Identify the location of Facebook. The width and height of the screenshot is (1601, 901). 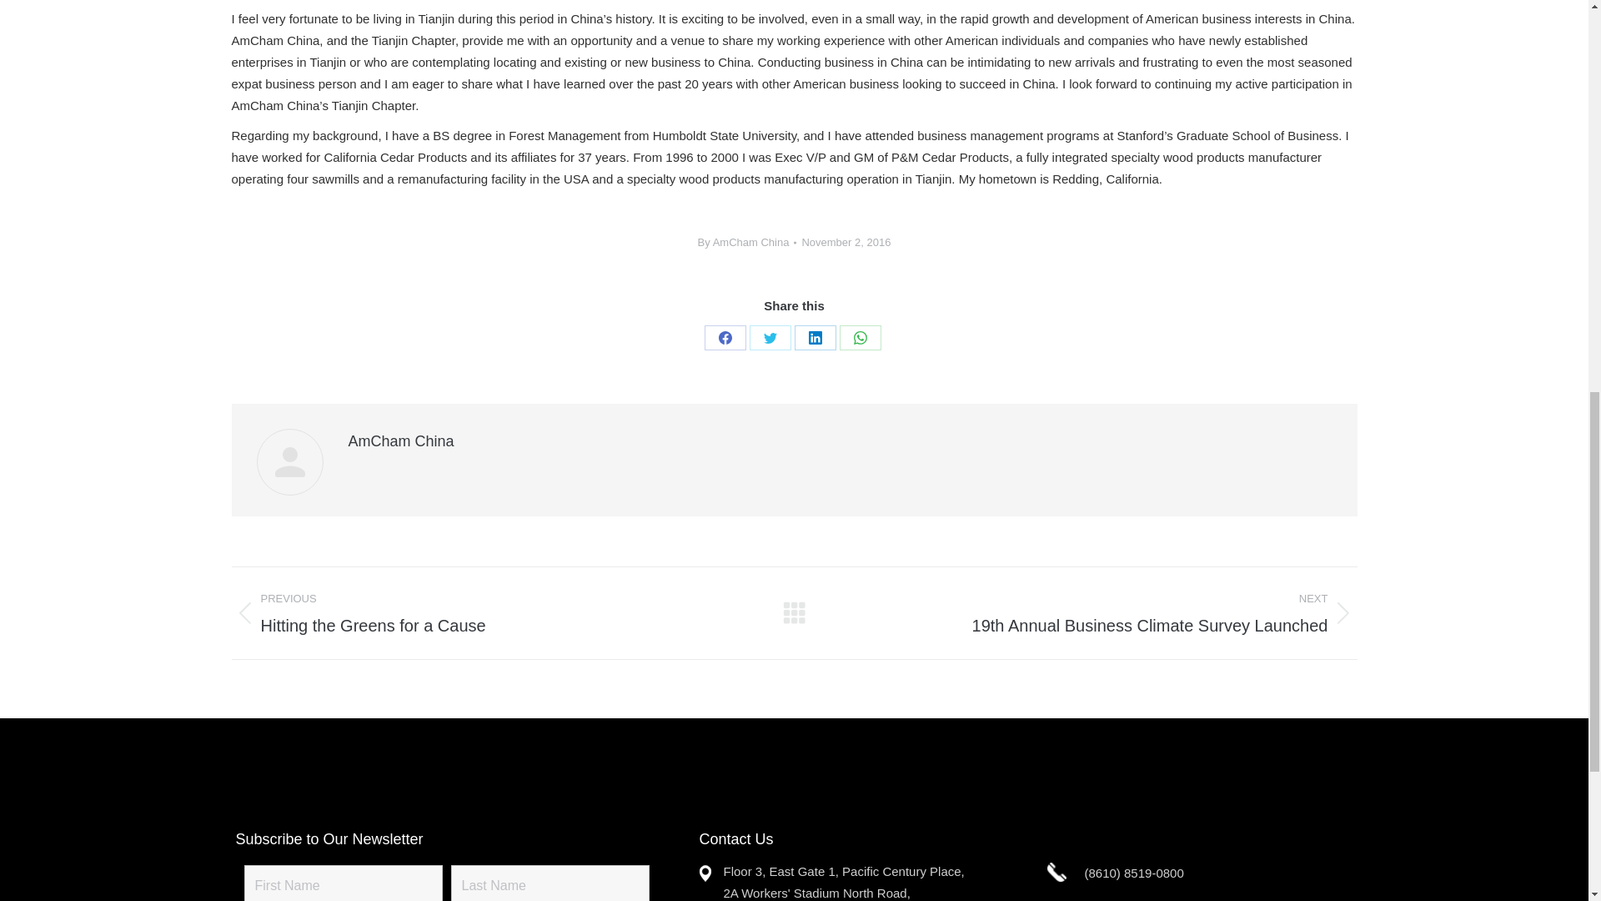
(725, 337).